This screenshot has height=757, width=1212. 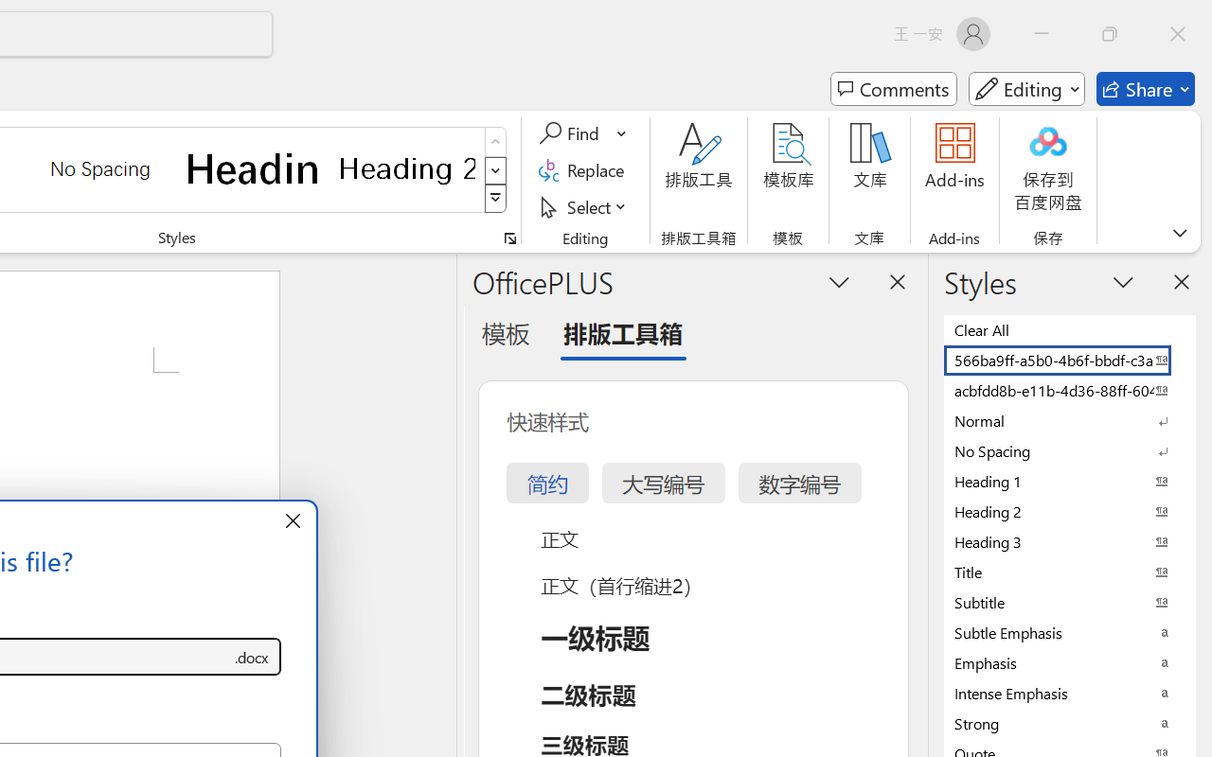 What do you see at coordinates (1070, 329) in the screenshot?
I see `Clear All` at bounding box center [1070, 329].